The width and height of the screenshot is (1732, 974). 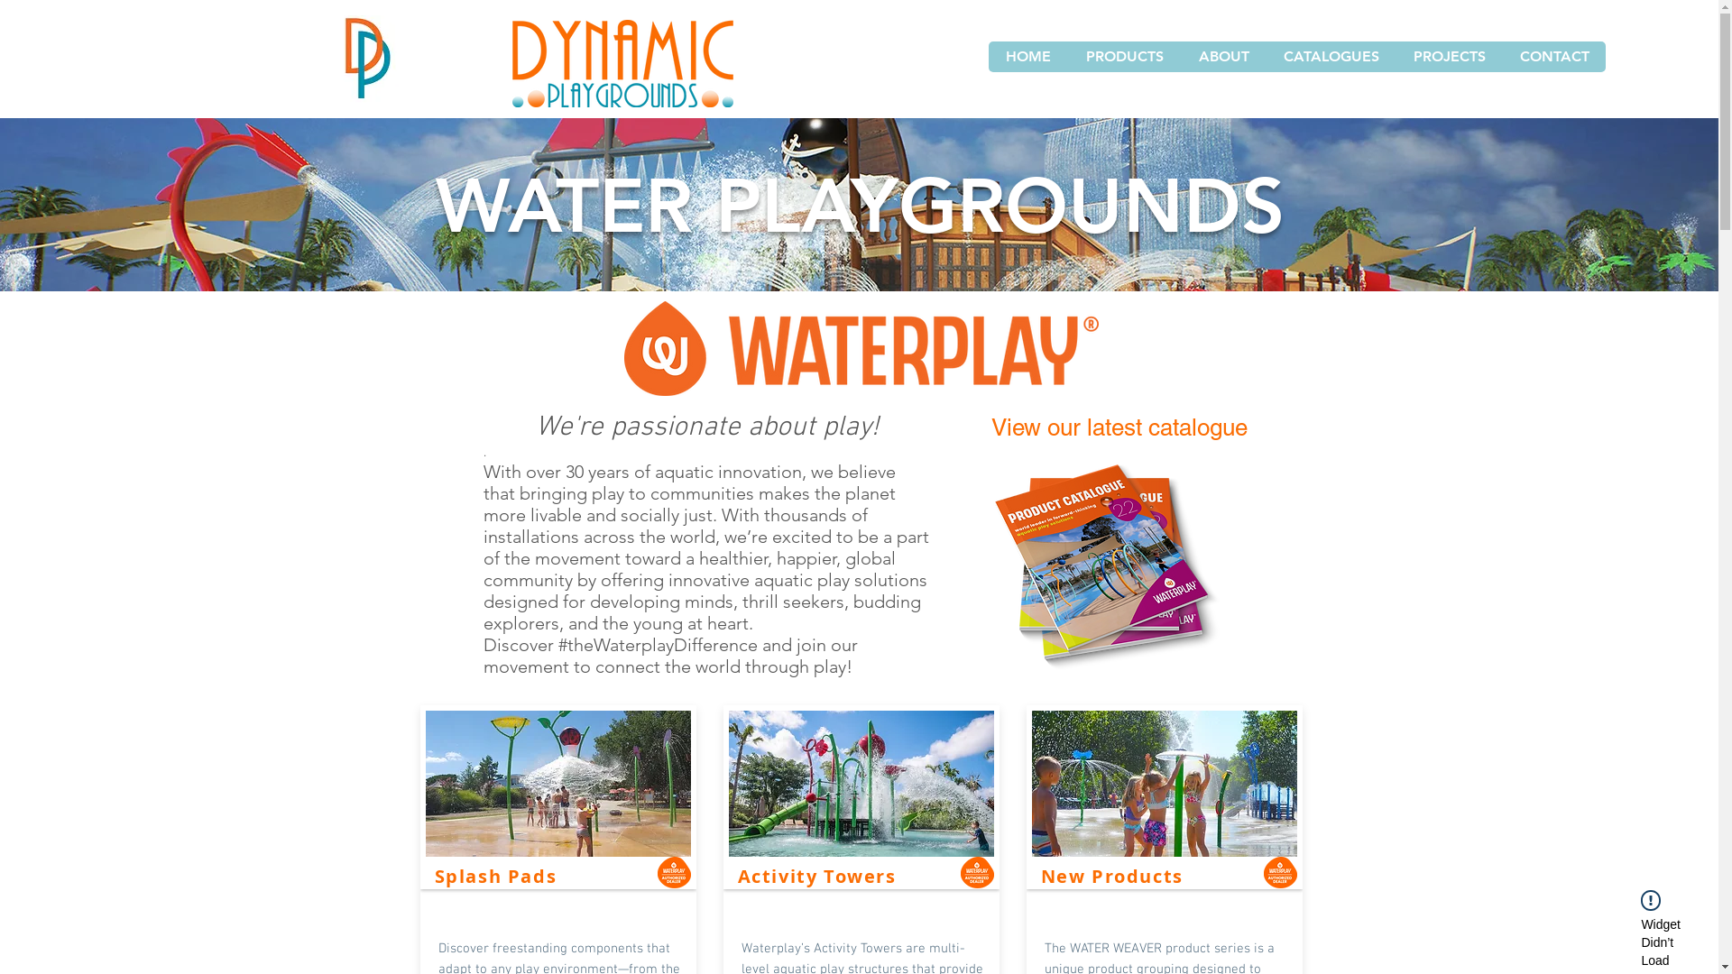 I want to click on PROJECTS, so click(x=1449, y=57).